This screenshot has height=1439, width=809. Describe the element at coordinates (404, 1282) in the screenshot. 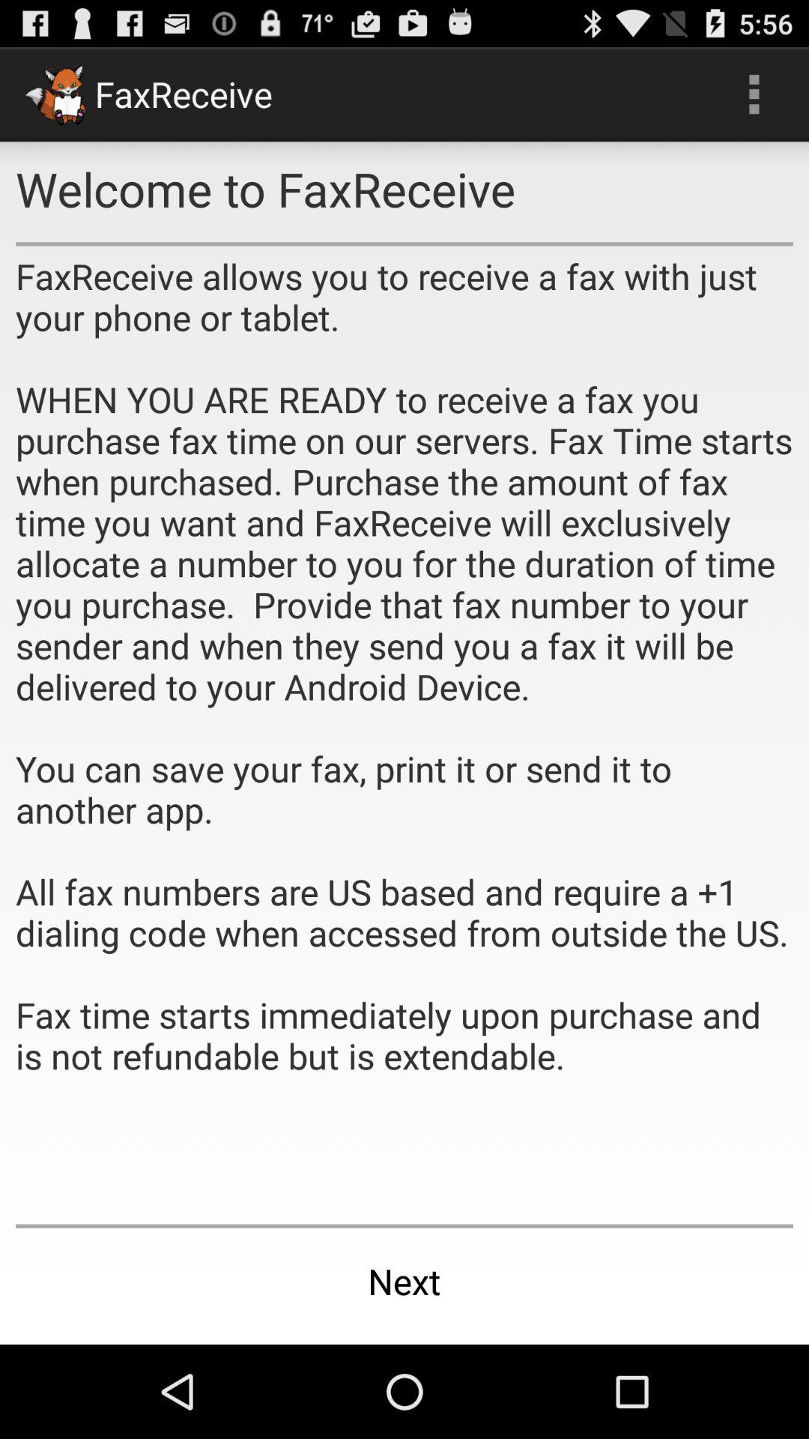

I see `open next icon` at that location.